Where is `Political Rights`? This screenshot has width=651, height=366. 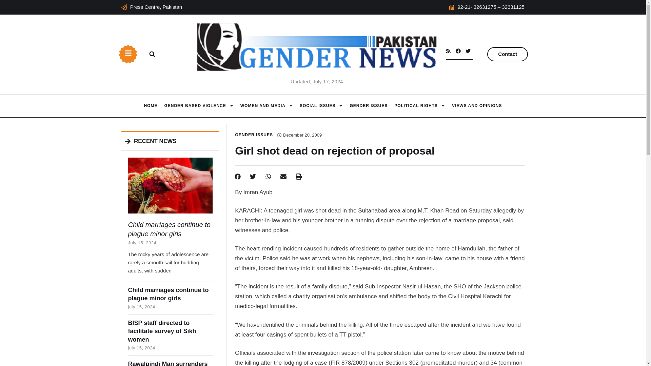 Political Rights is located at coordinates (420, 106).